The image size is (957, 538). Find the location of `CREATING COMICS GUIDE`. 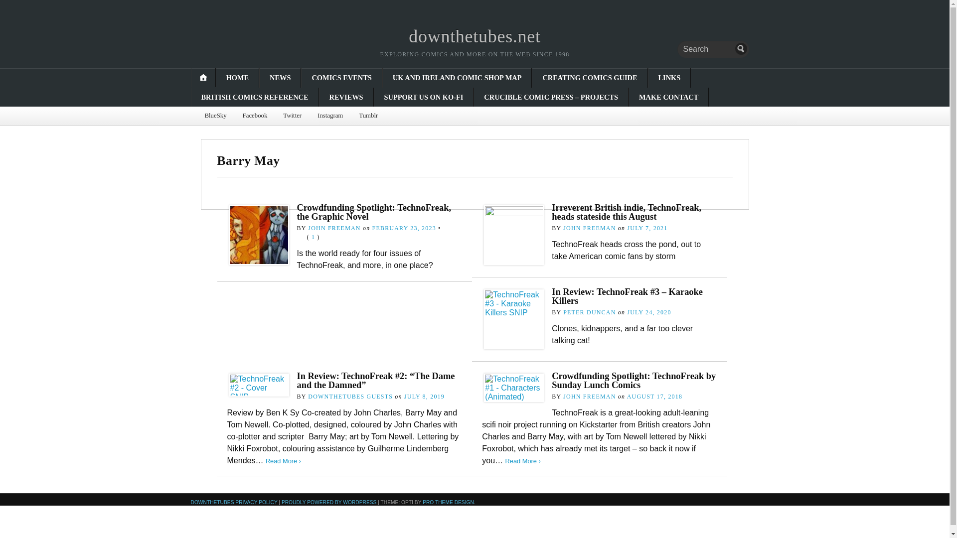

CREATING COMICS GUIDE is located at coordinates (589, 78).